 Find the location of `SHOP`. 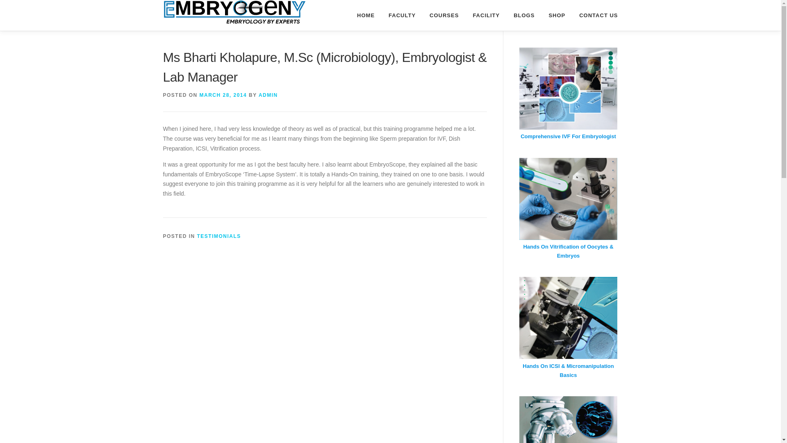

SHOP is located at coordinates (557, 15).